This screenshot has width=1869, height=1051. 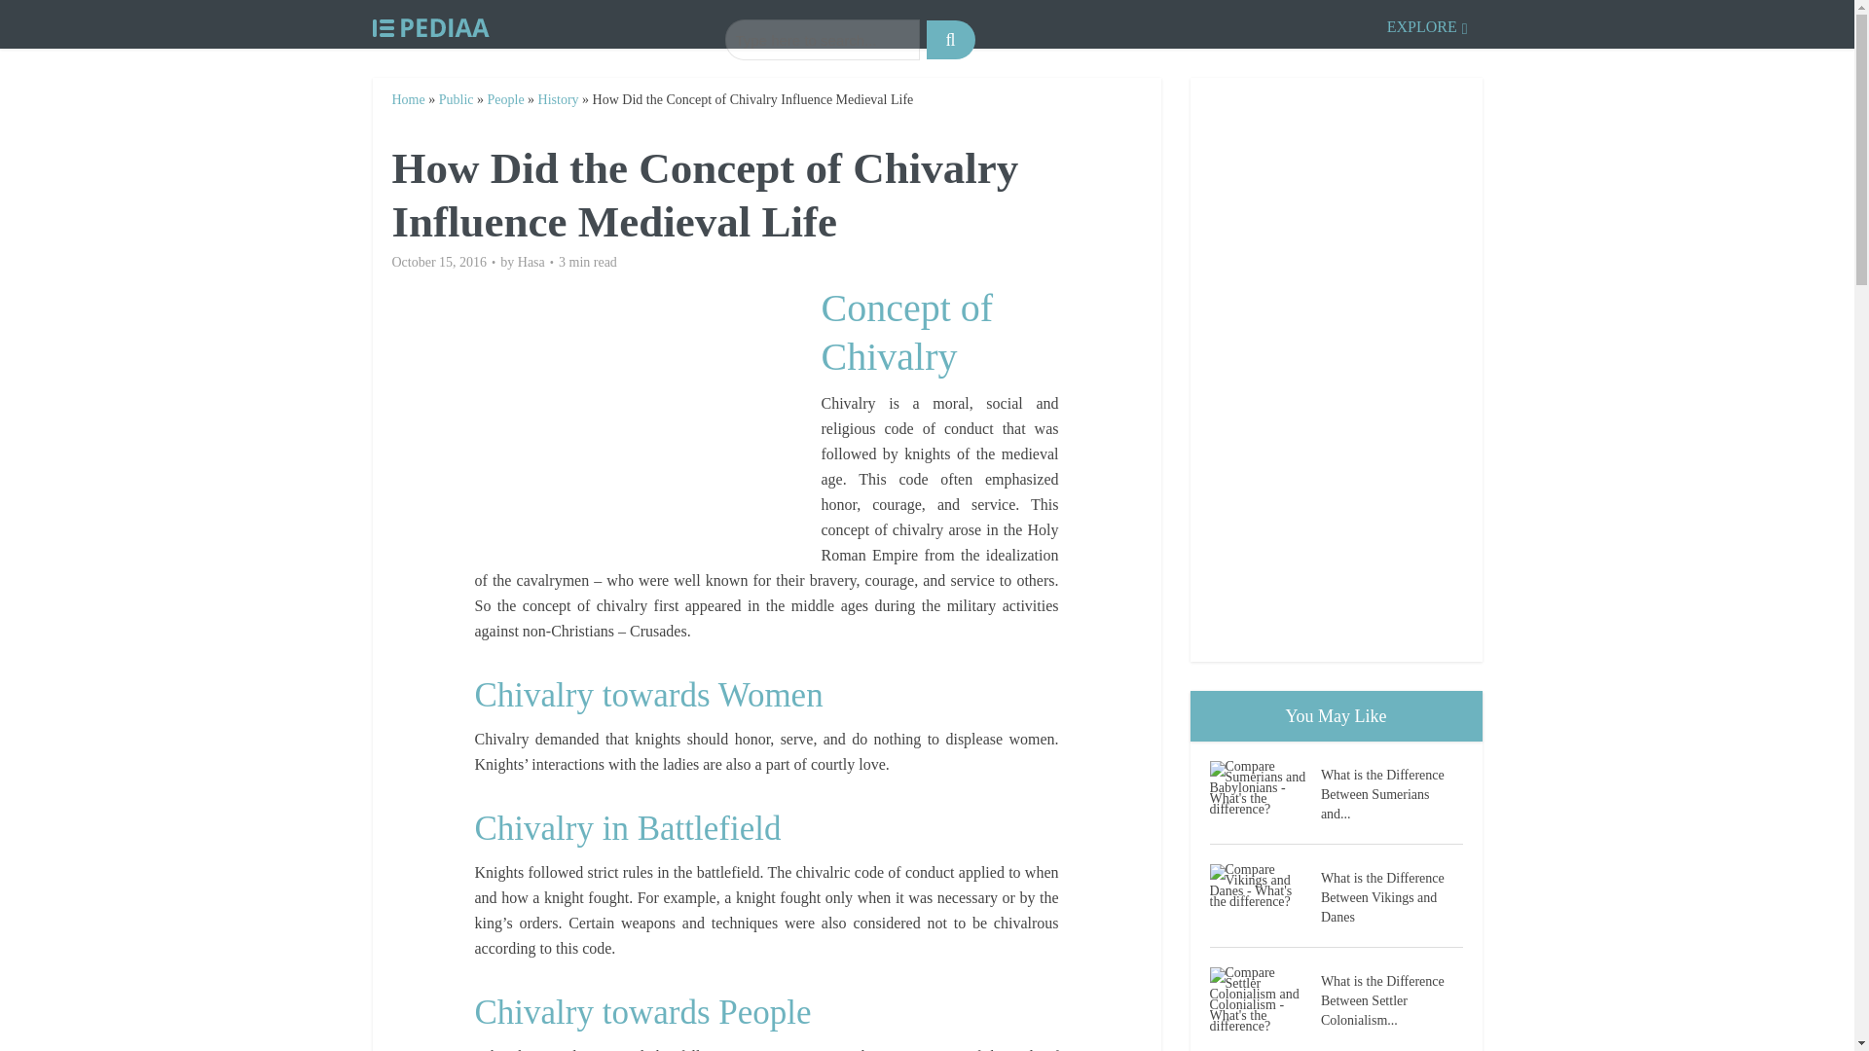 I want to click on Public, so click(x=457, y=99).